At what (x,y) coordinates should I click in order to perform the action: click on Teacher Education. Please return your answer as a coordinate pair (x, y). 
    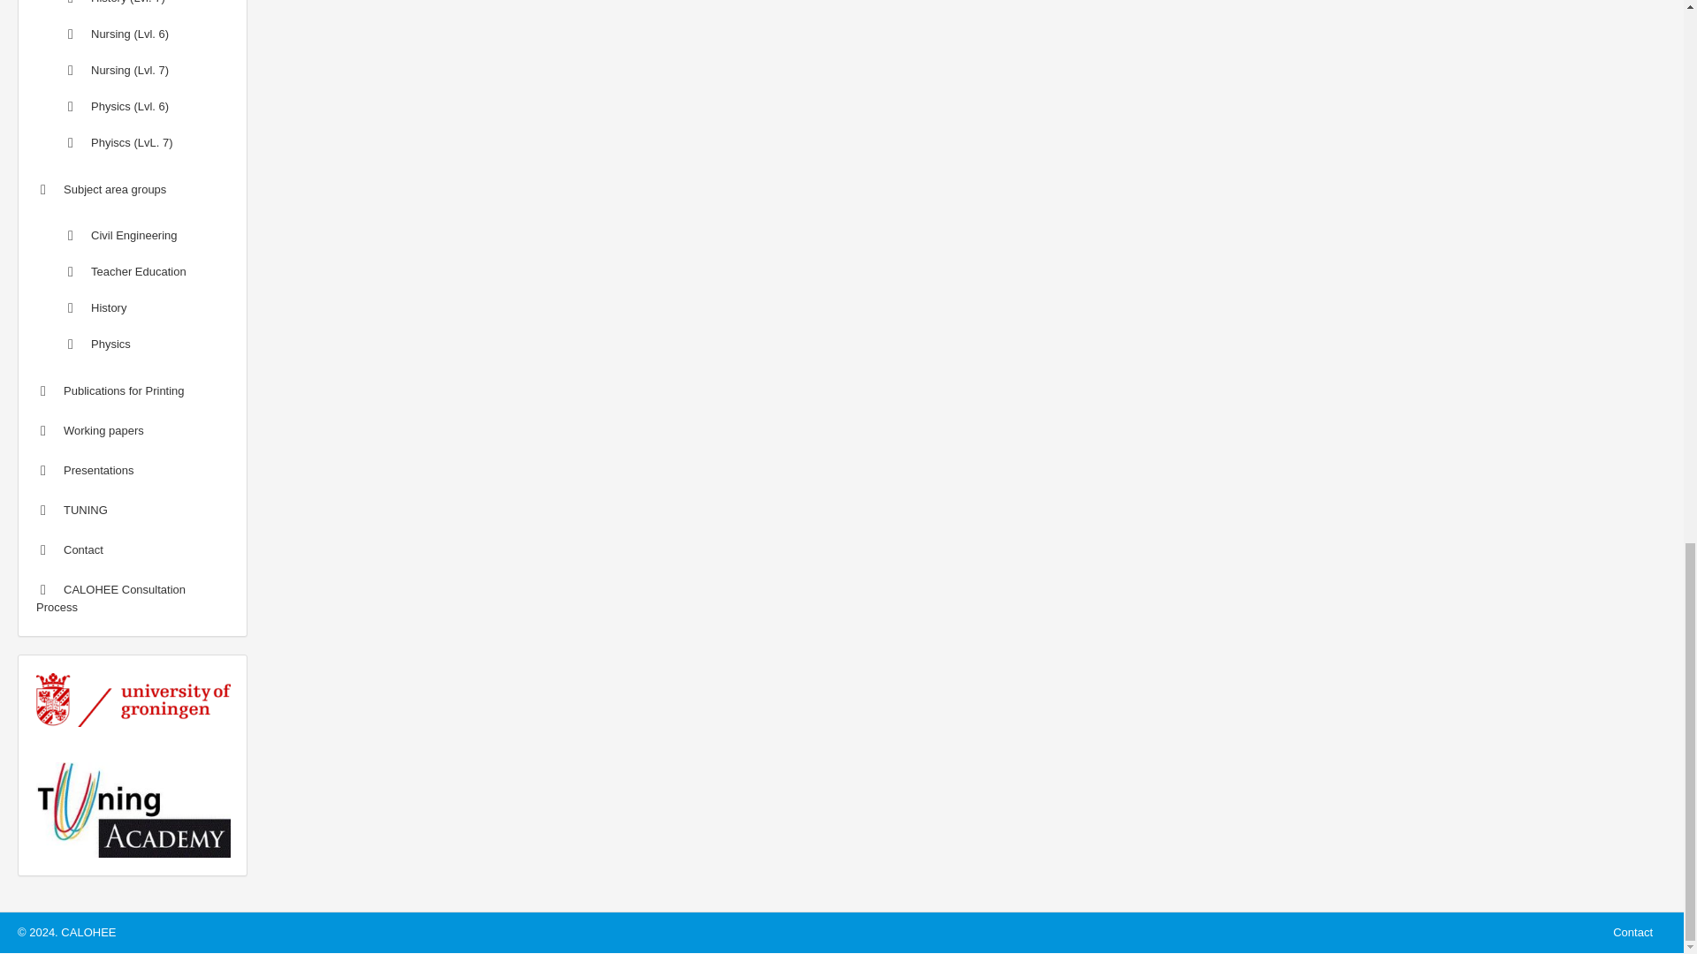
    Looking at the image, I should click on (133, 272).